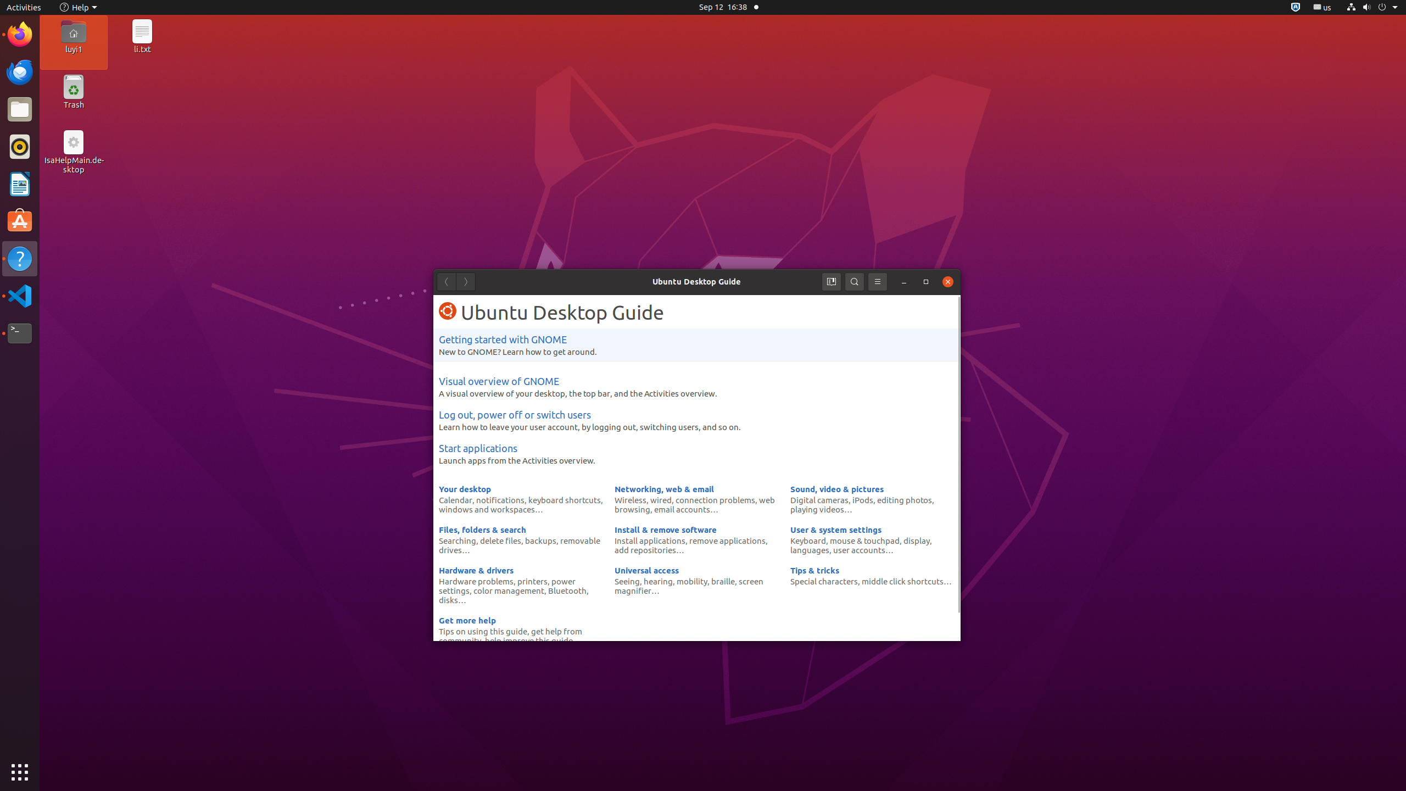  I want to click on Bluetooth, so click(567, 591).